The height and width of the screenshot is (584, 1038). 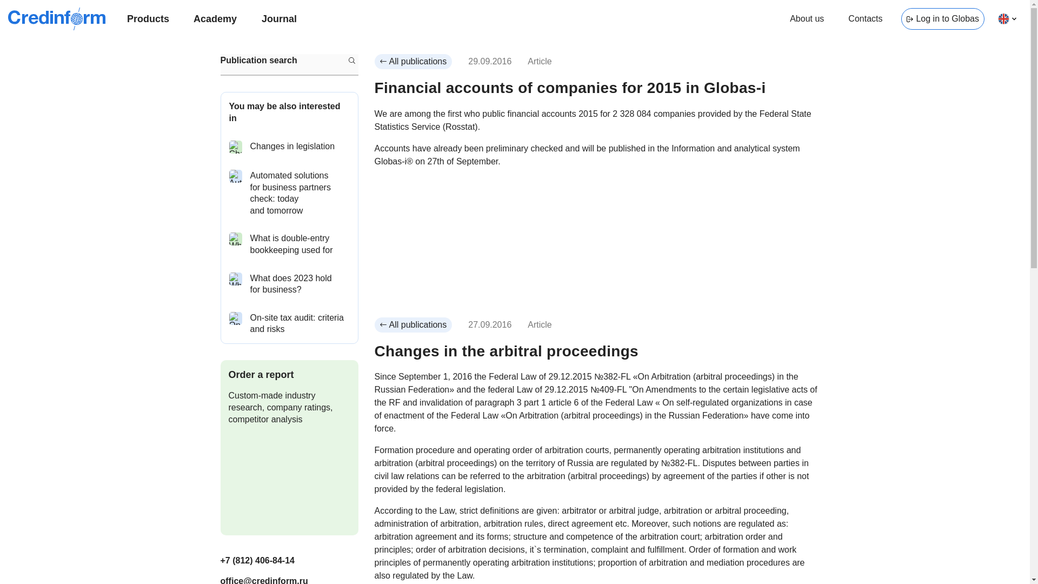 I want to click on Changes in legislation, so click(x=289, y=147).